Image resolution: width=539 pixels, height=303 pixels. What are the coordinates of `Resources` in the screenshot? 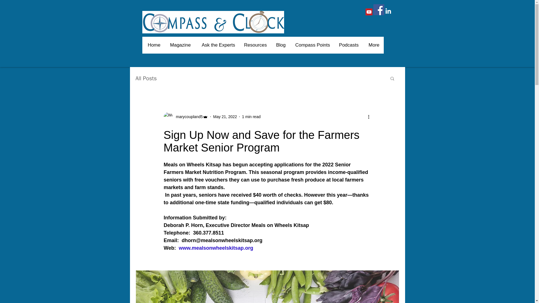 It's located at (255, 45).